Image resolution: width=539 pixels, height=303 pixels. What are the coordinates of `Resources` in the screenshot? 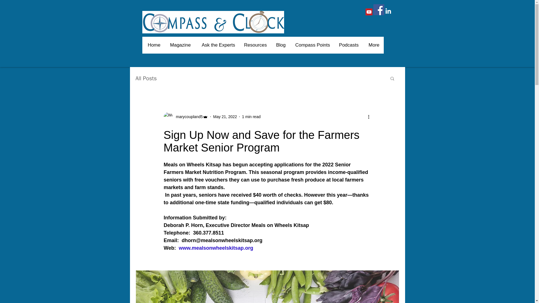 It's located at (255, 45).